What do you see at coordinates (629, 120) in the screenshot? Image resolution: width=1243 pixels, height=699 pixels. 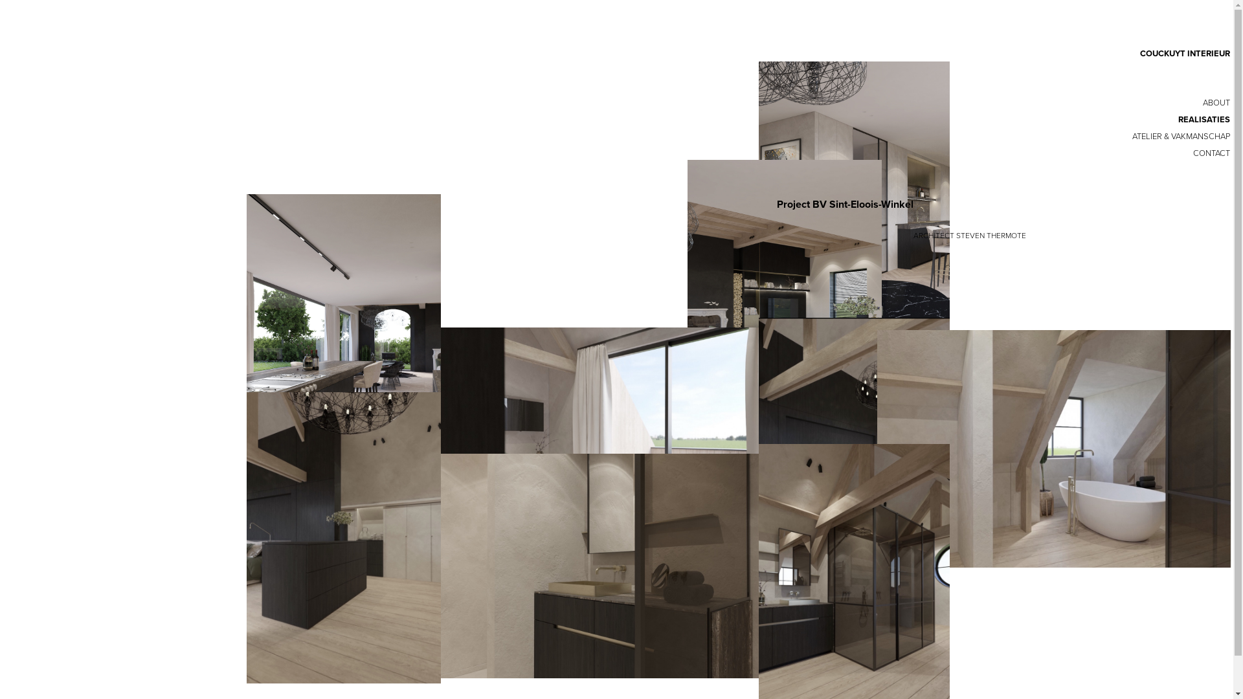 I see `REALISATIES` at bounding box center [629, 120].